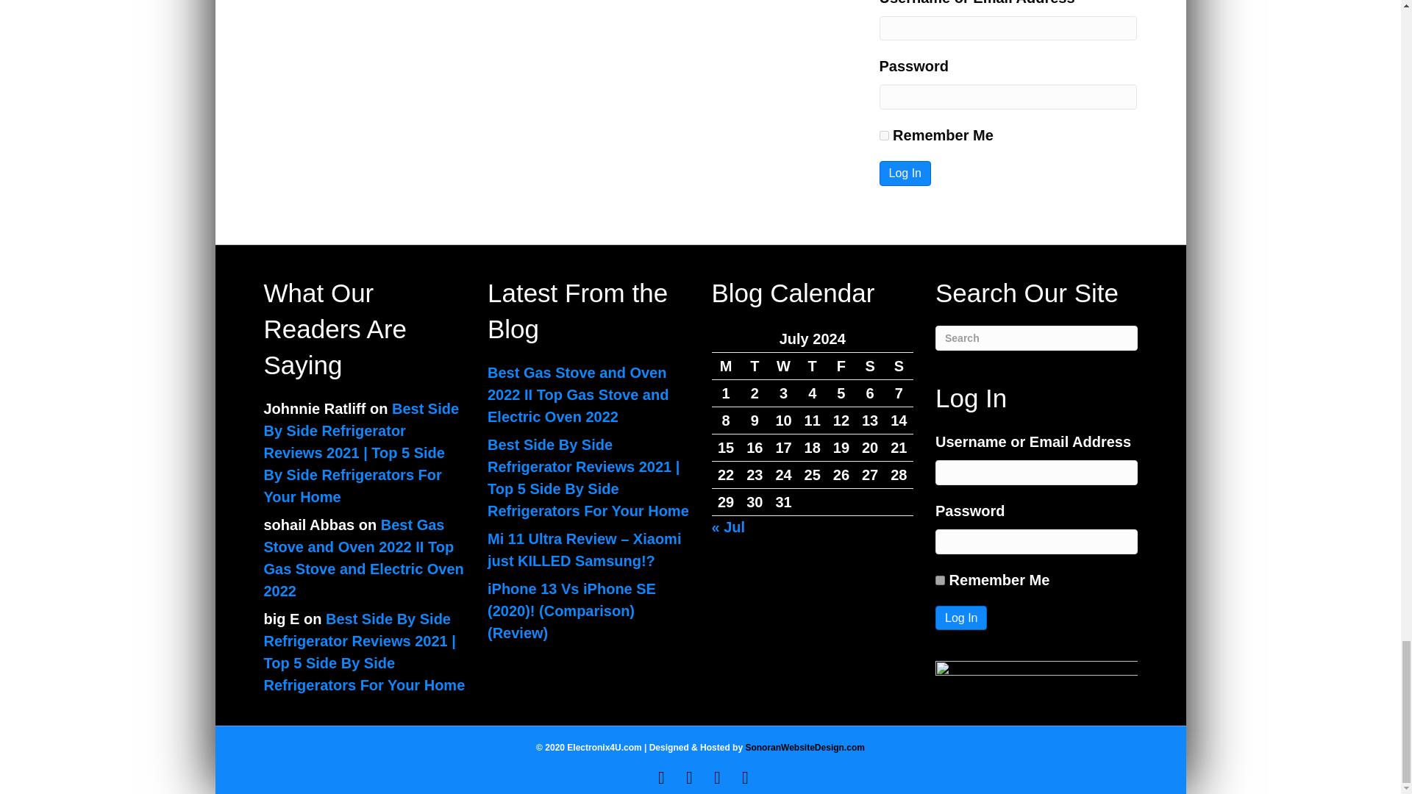  Describe the element at coordinates (940, 580) in the screenshot. I see `forever` at that location.